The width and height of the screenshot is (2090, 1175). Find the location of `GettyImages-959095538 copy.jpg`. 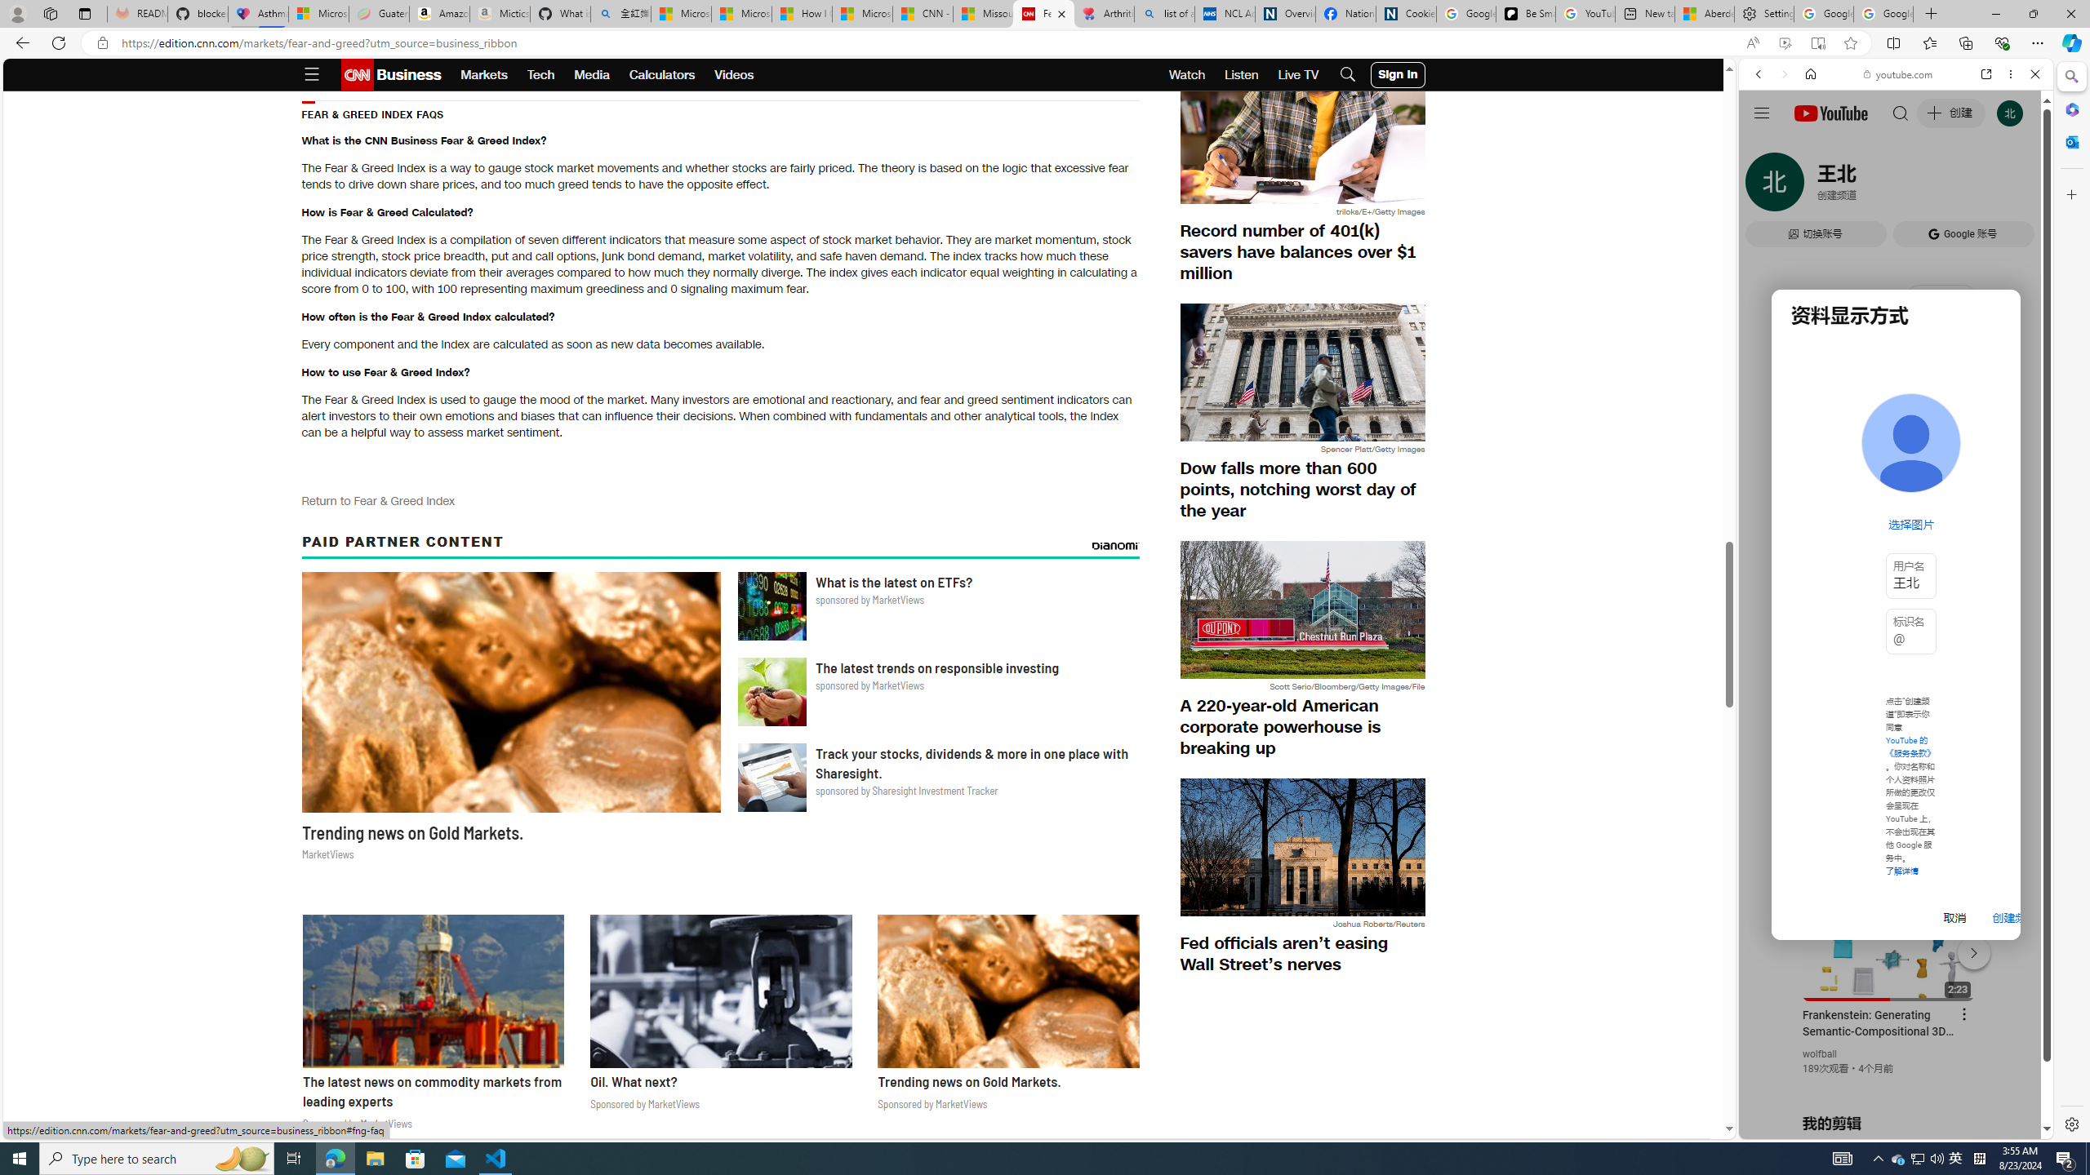

GettyImages-959095538 copy.jpg is located at coordinates (1301, 135).